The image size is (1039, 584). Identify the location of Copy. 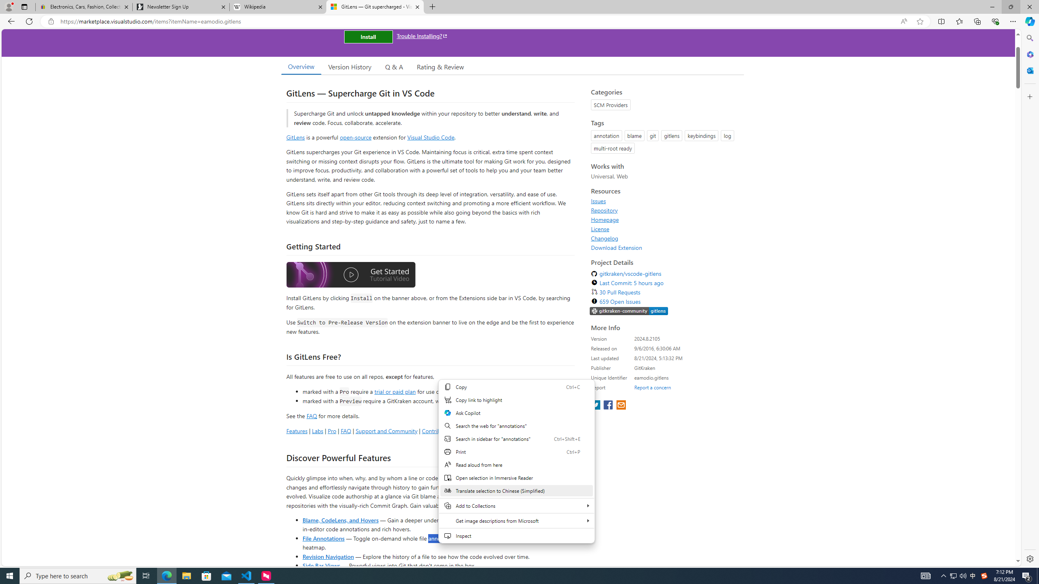
(516, 387).